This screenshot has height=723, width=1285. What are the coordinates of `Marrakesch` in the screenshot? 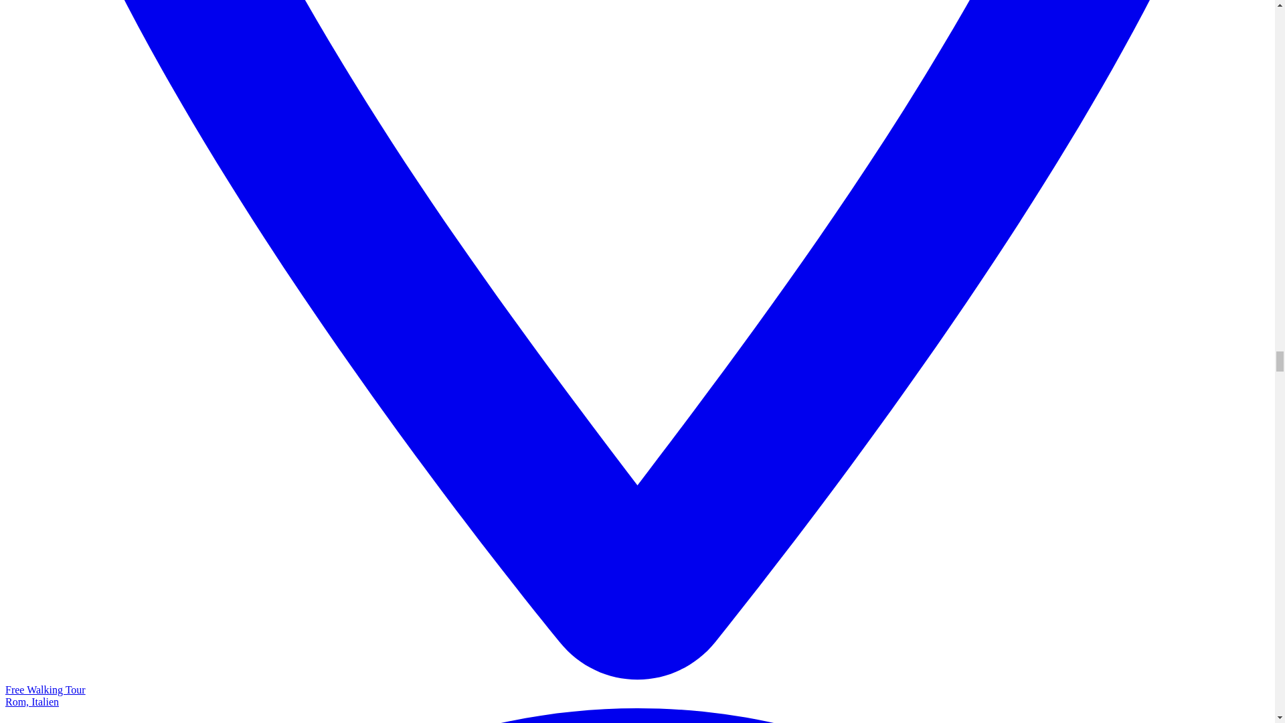 It's located at (637, 716).